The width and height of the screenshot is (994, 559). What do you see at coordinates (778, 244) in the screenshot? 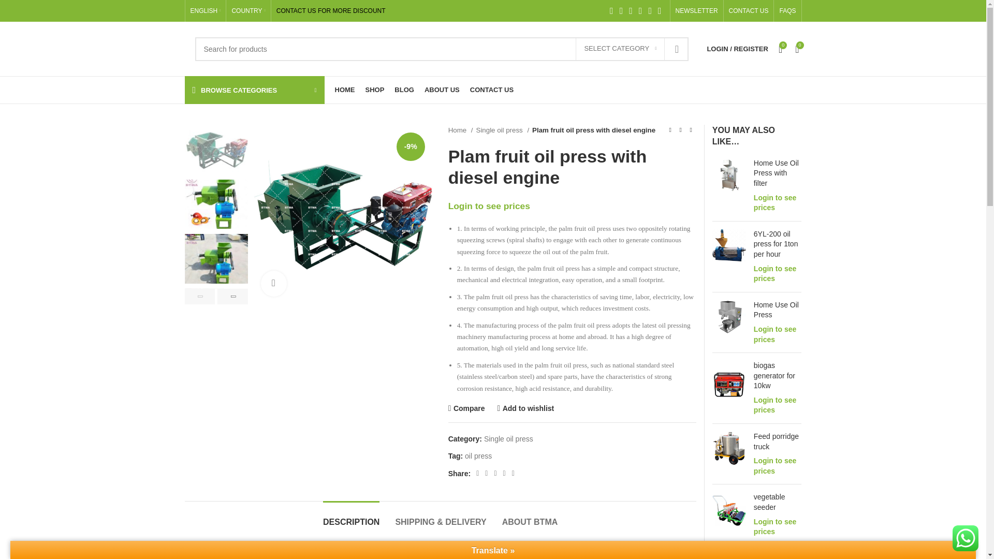
I see `6YL-200 oil press for 1ton per hour` at bounding box center [778, 244].